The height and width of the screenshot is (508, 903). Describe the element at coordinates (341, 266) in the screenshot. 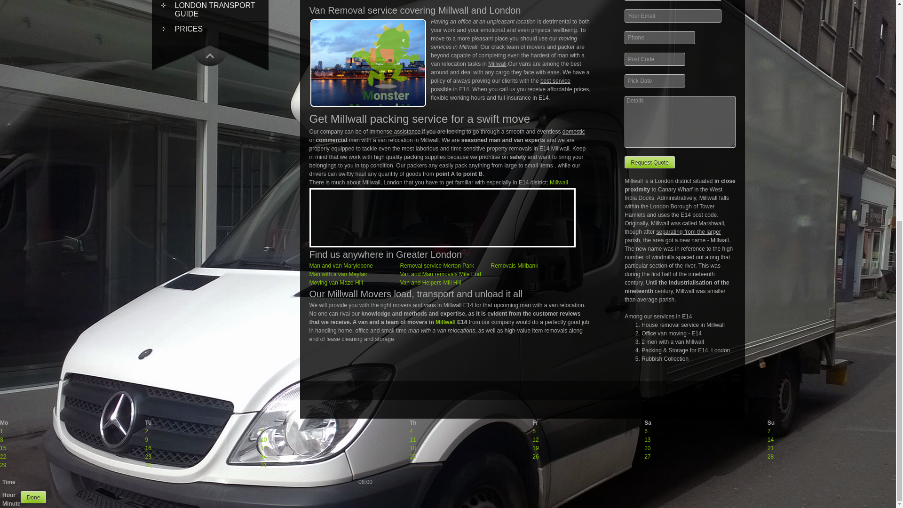

I see `Man and van Marylebone, W1` at that location.